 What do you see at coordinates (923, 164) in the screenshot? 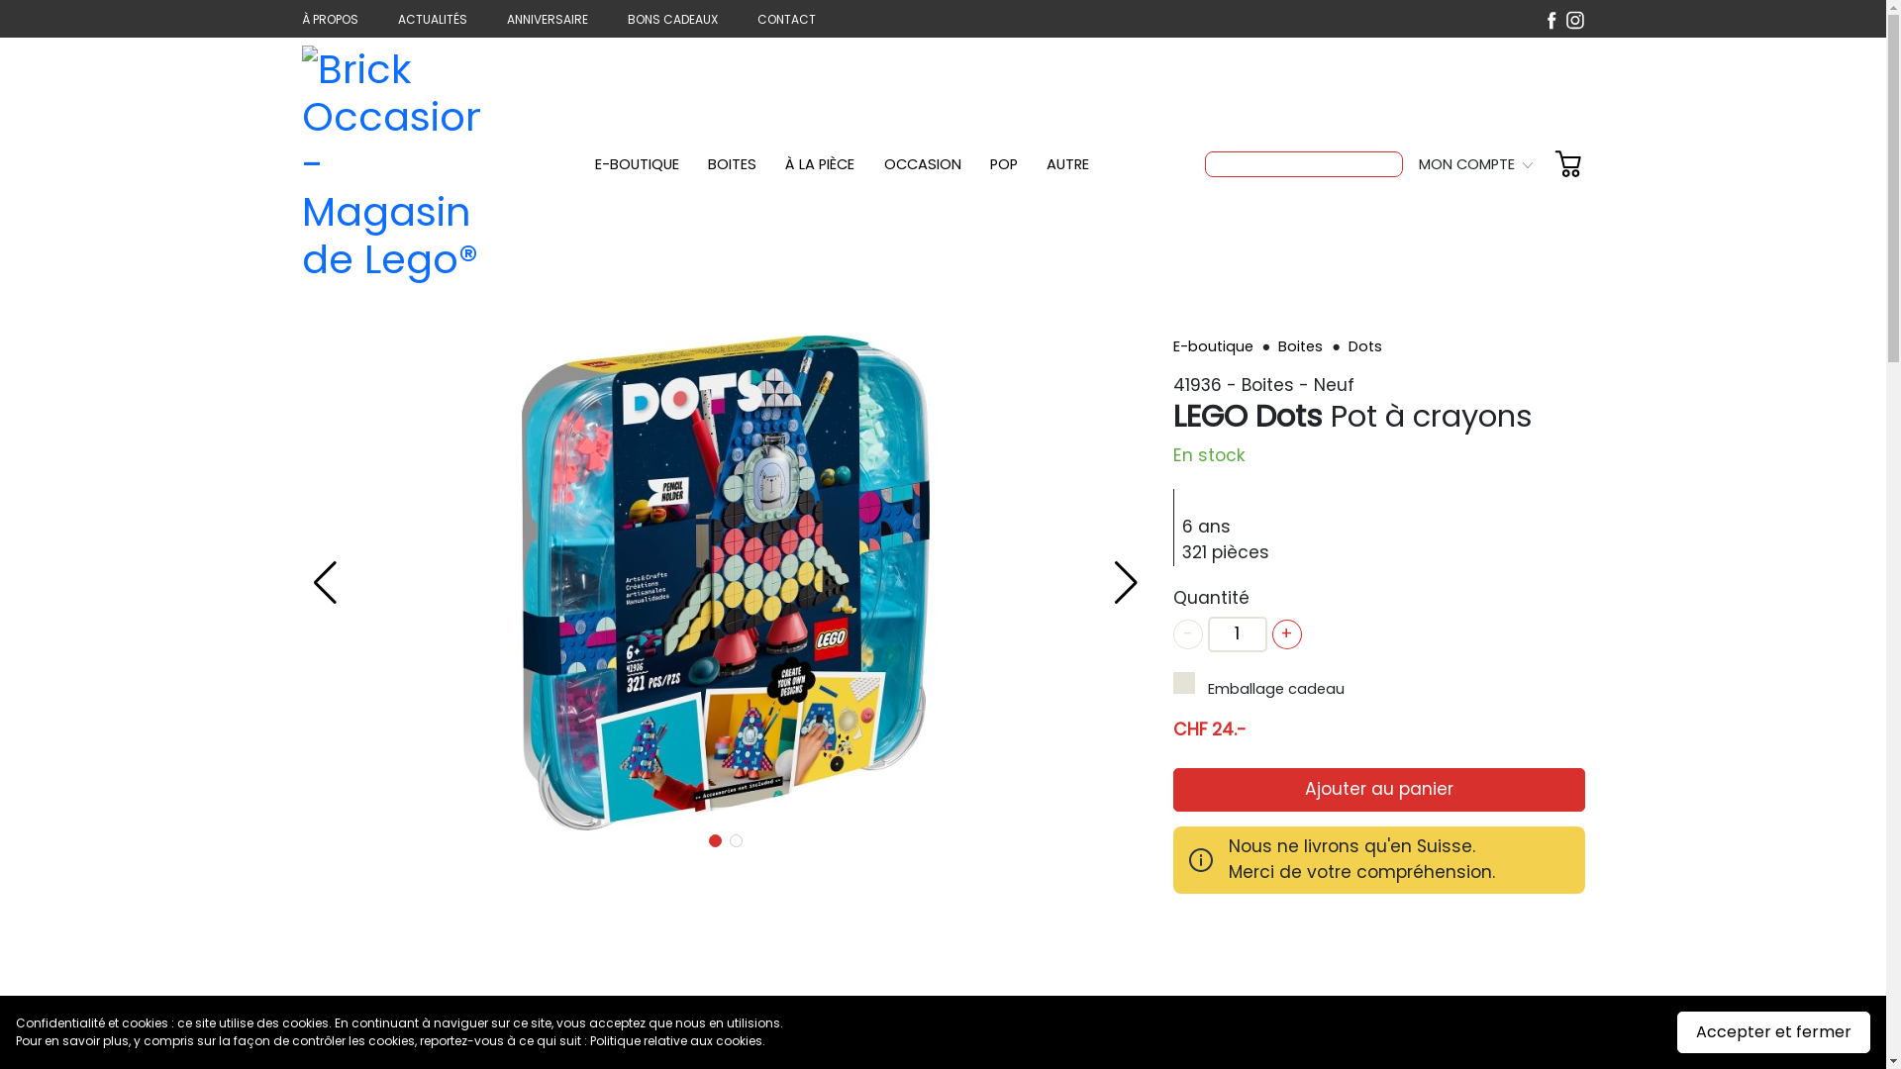
I see `OCCASION` at bounding box center [923, 164].